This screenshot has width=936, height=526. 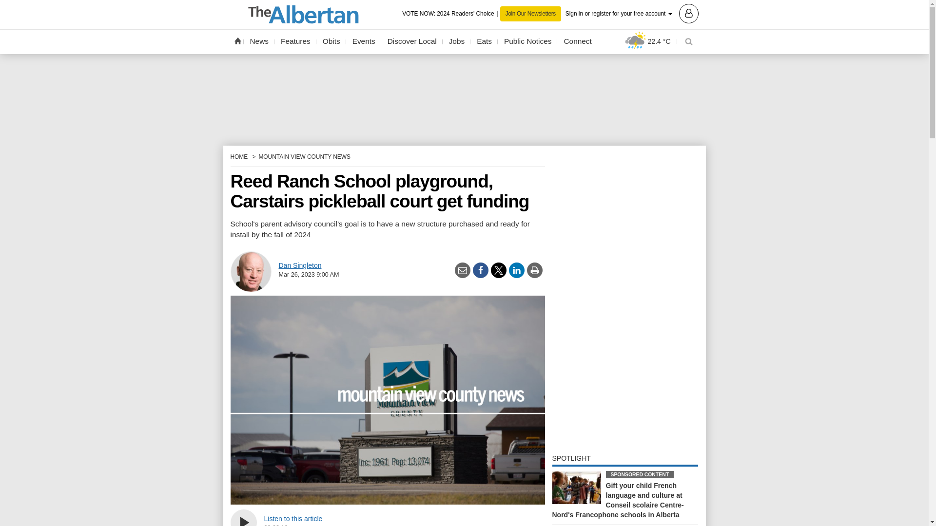 What do you see at coordinates (530, 14) in the screenshot?
I see `Join Our Newsletters` at bounding box center [530, 14].